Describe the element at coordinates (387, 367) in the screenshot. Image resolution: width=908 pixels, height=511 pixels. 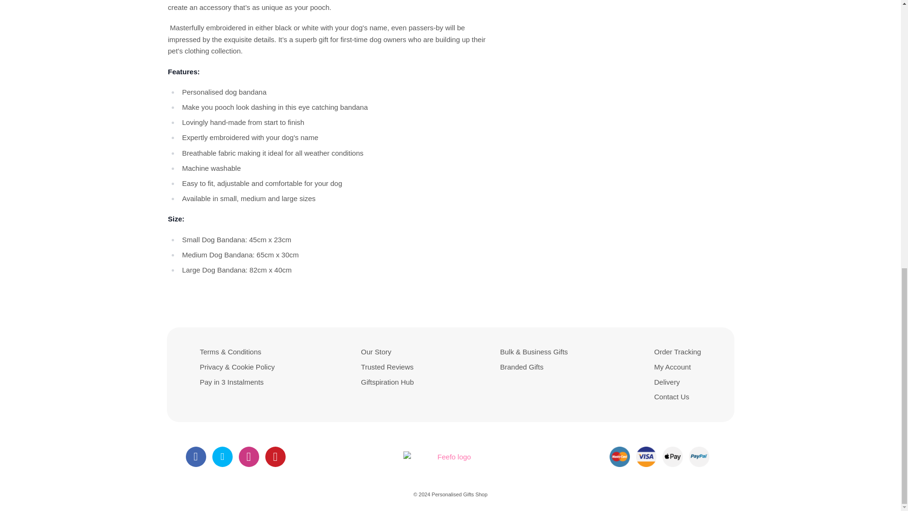
I see `Trusted Reviews` at that location.